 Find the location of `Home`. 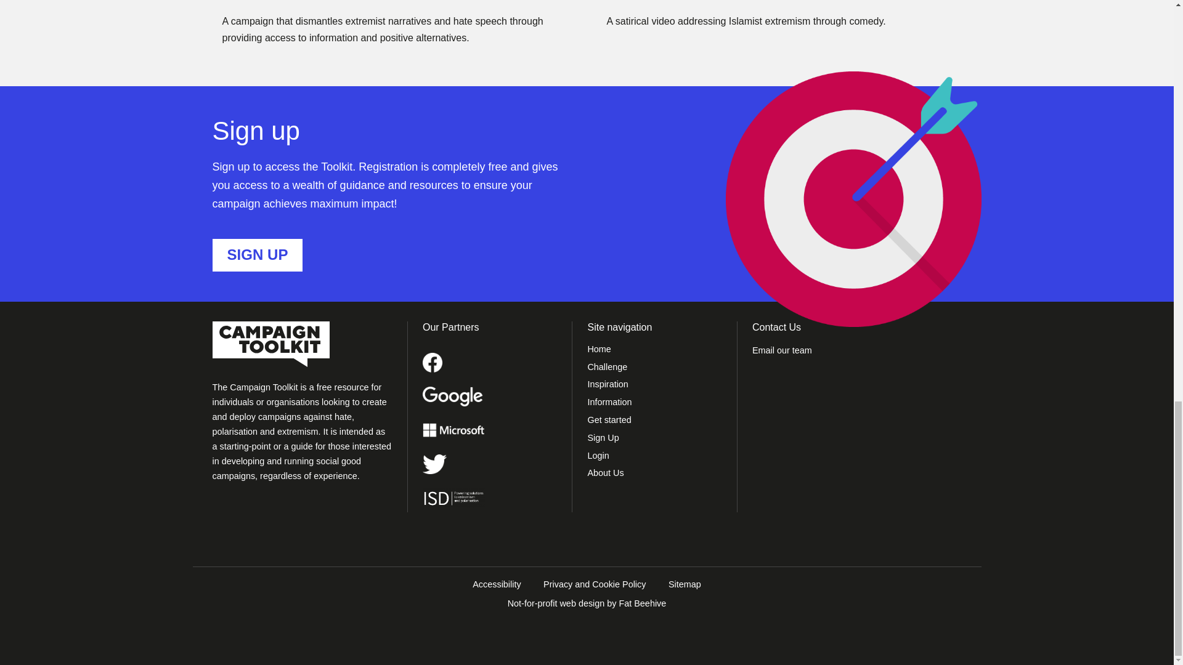

Home is located at coordinates (654, 352).